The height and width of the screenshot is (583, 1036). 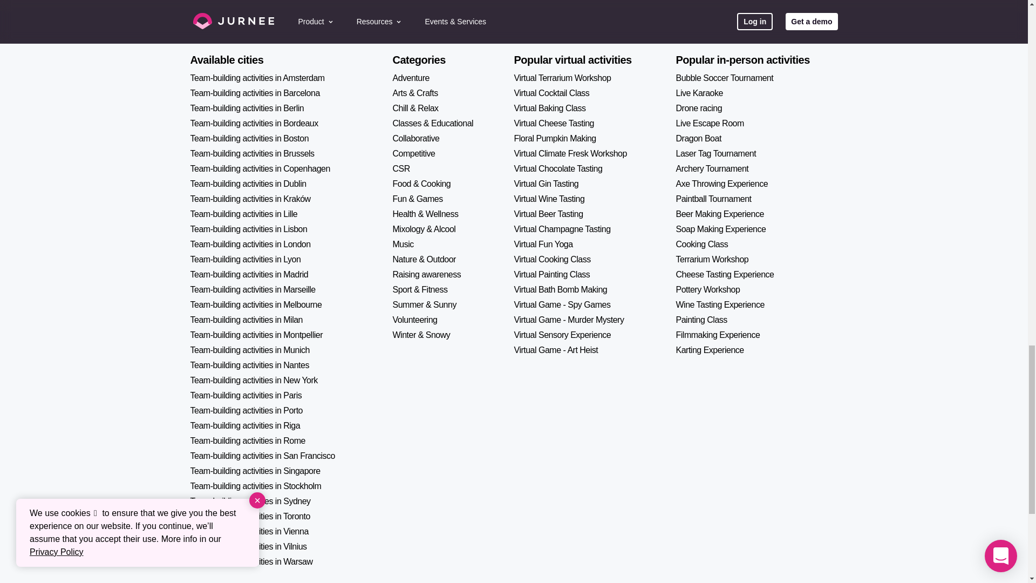 What do you see at coordinates (247, 184) in the screenshot?
I see `Team-building activities in Dublin` at bounding box center [247, 184].